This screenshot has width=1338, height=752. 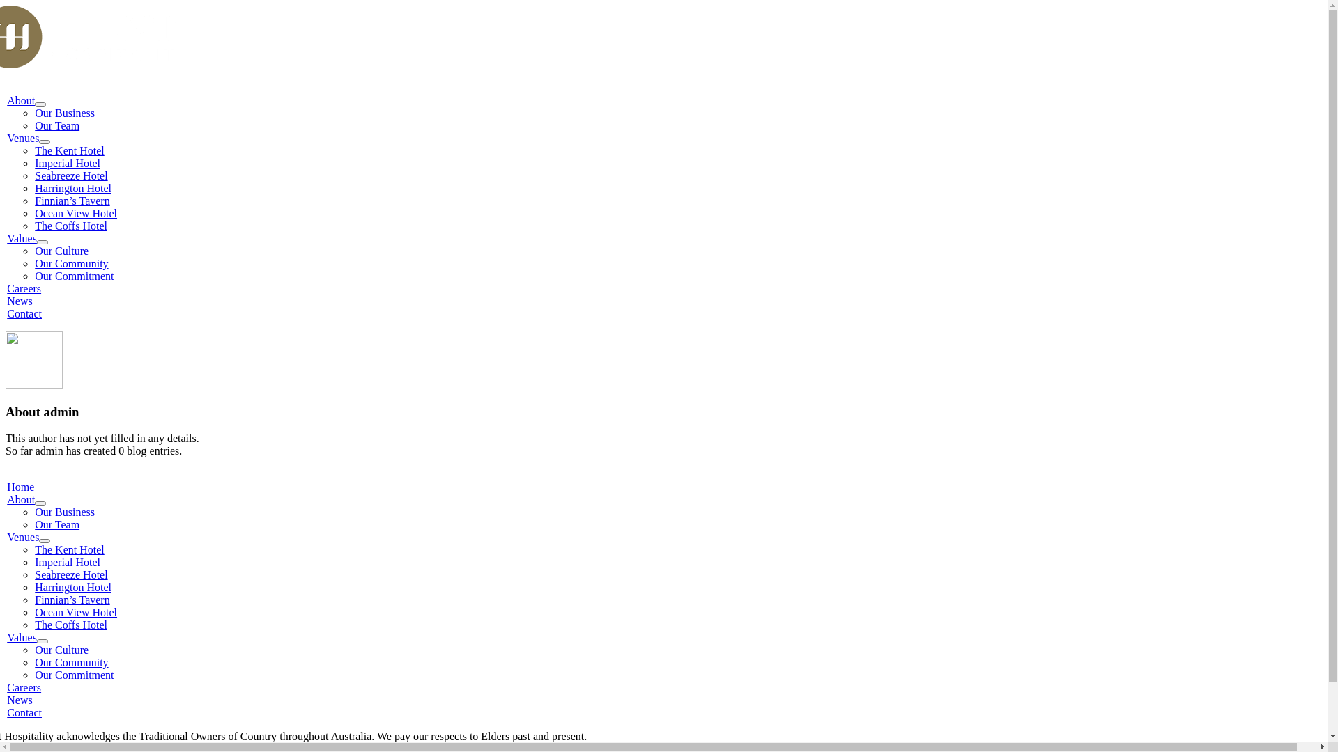 What do you see at coordinates (71, 263) in the screenshot?
I see `Our Community` at bounding box center [71, 263].